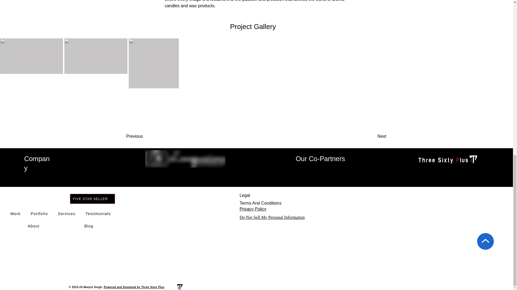 This screenshot has height=290, width=517. What do you see at coordinates (33, 226) in the screenshot?
I see `About` at bounding box center [33, 226].